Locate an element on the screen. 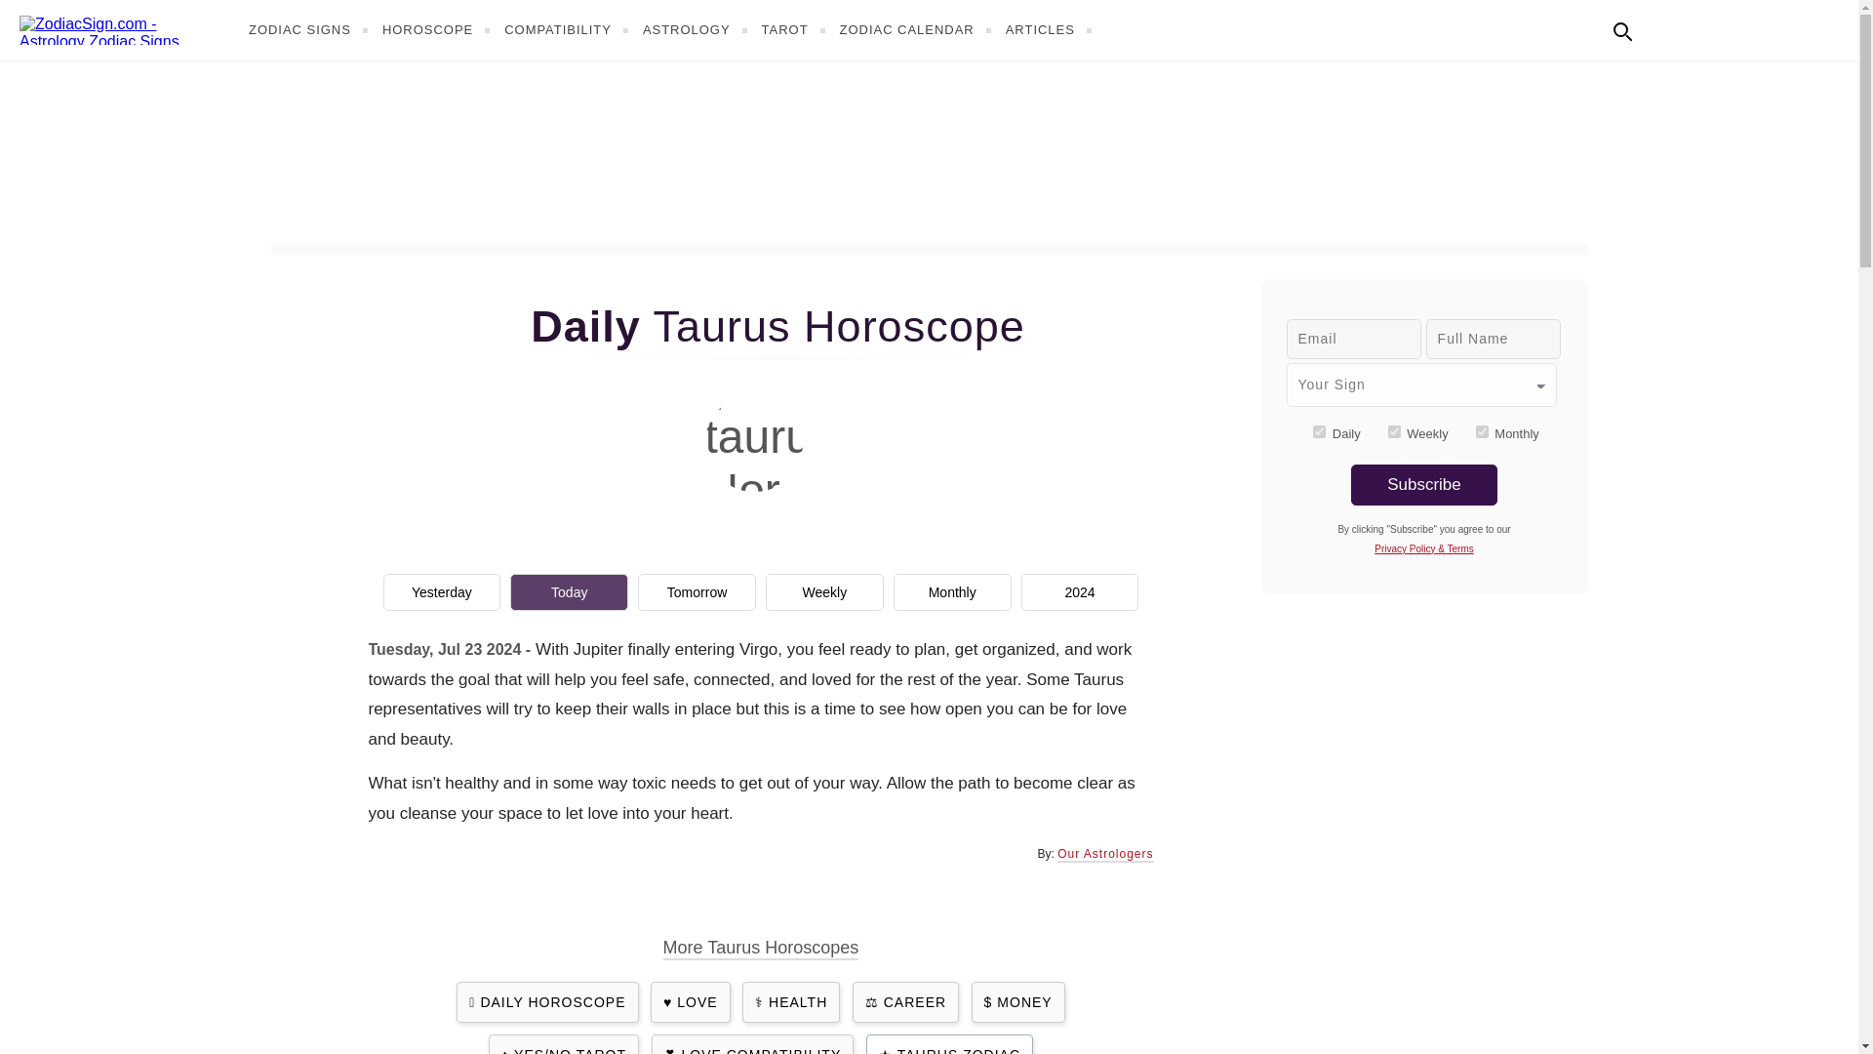 Image resolution: width=1873 pixels, height=1054 pixels. In English is located at coordinates (1664, 27).